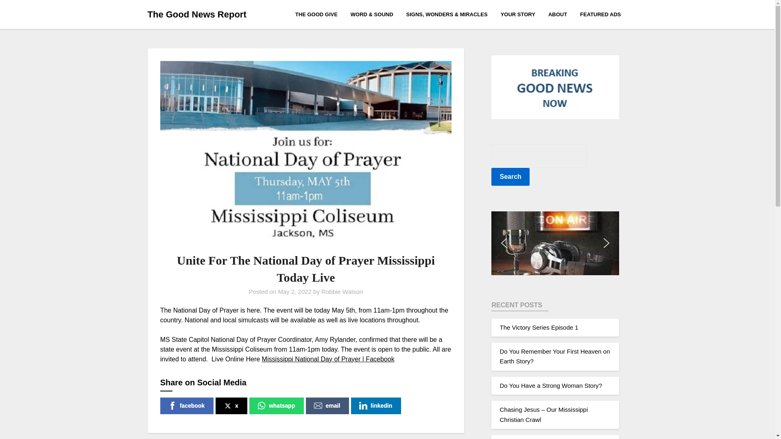 This screenshot has width=781, height=439. I want to click on facebook, so click(186, 406).